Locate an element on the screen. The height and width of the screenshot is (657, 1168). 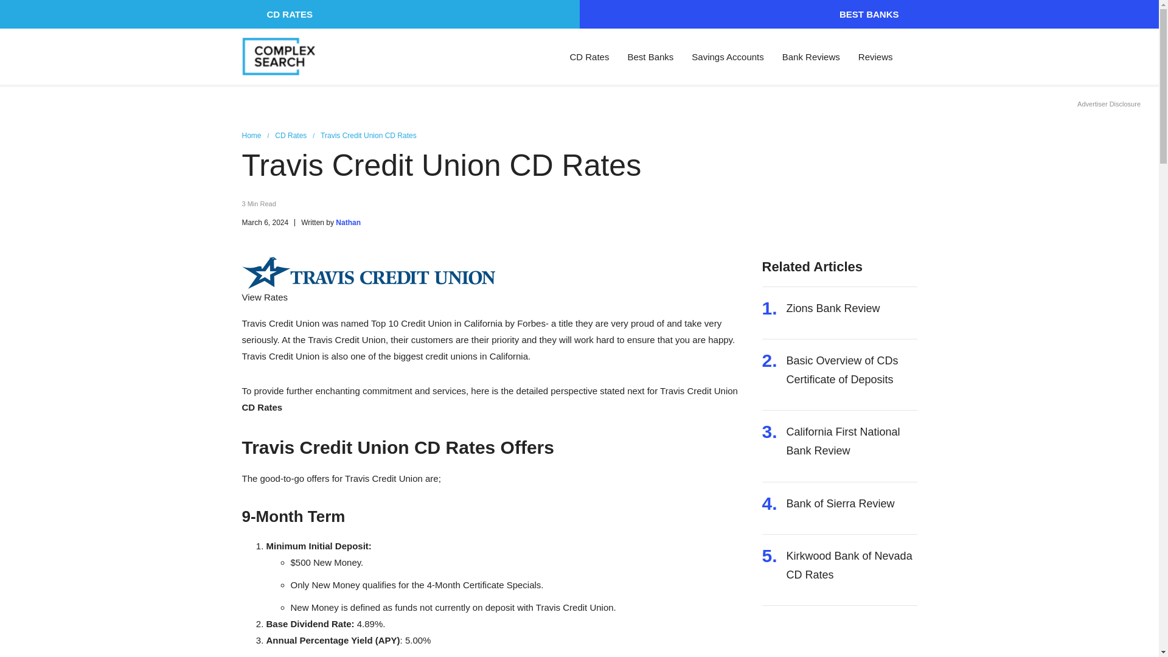
Bank of Sierra Review is located at coordinates (840, 504).